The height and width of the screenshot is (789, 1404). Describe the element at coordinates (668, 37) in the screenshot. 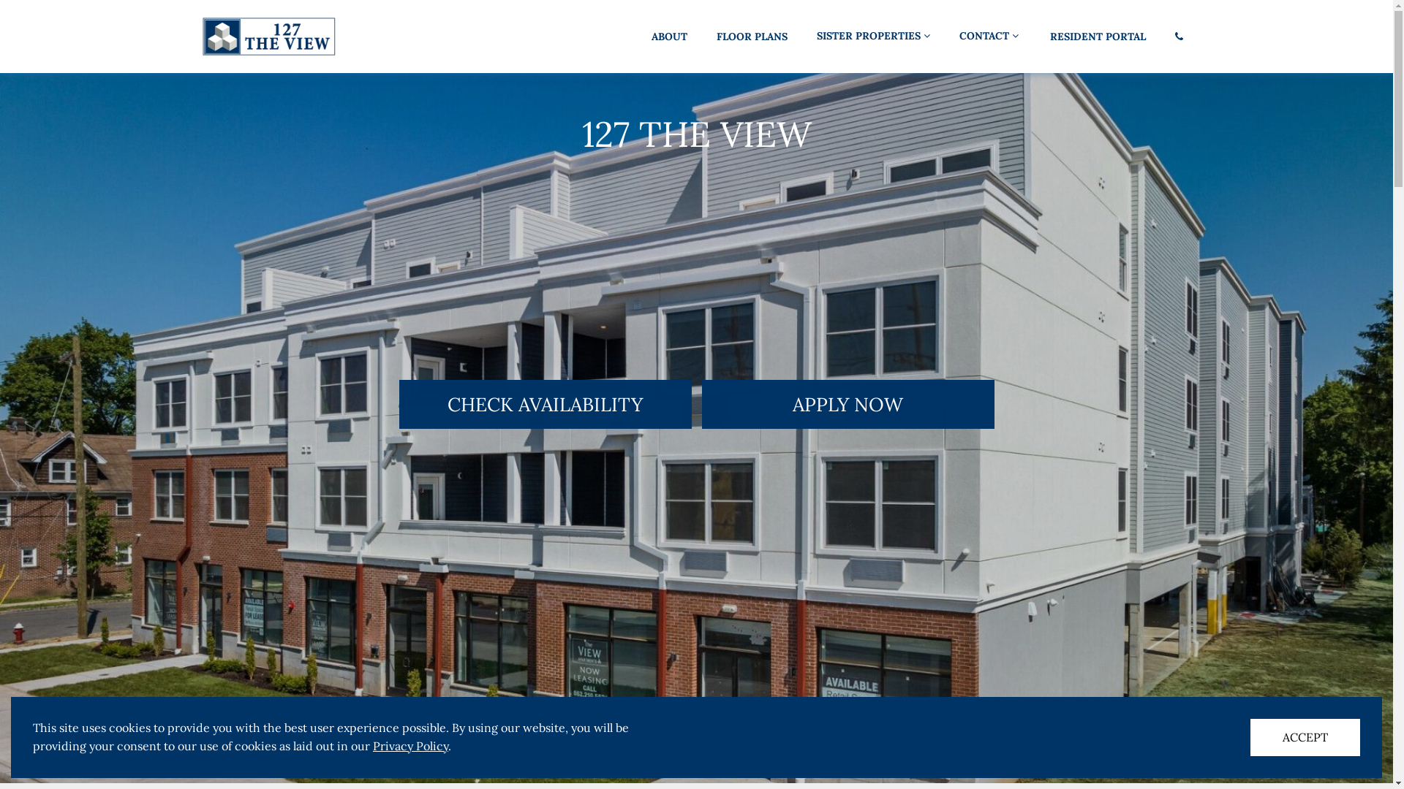

I see `ABOUT` at that location.